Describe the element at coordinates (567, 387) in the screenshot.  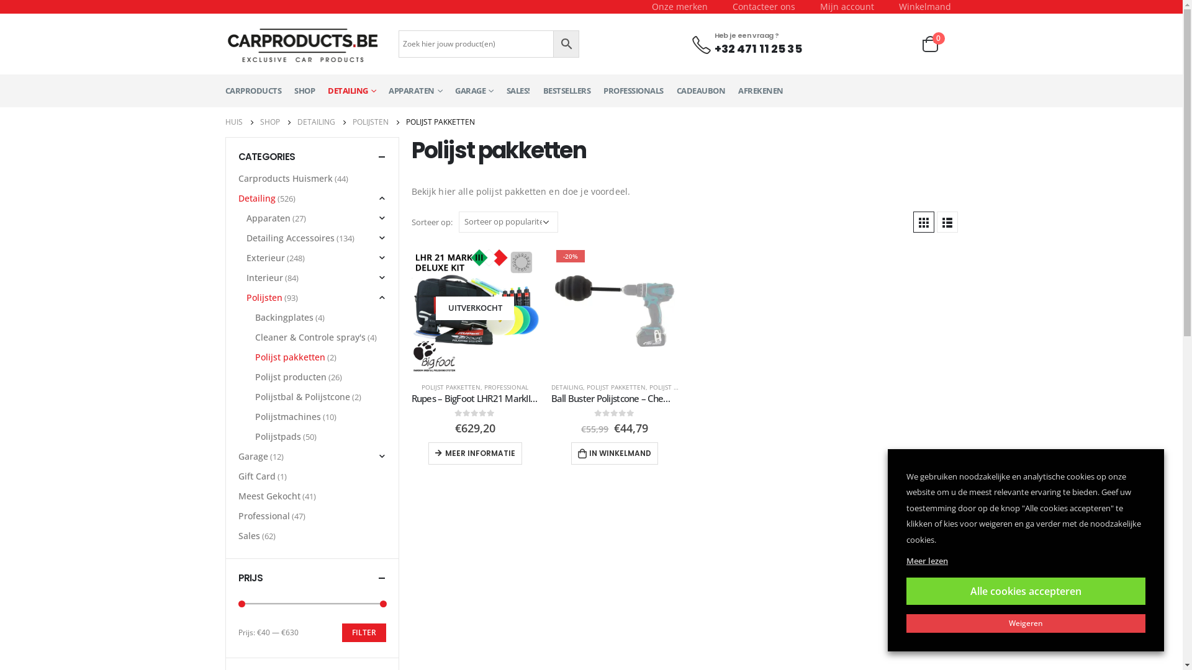
I see `DETAILING` at that location.